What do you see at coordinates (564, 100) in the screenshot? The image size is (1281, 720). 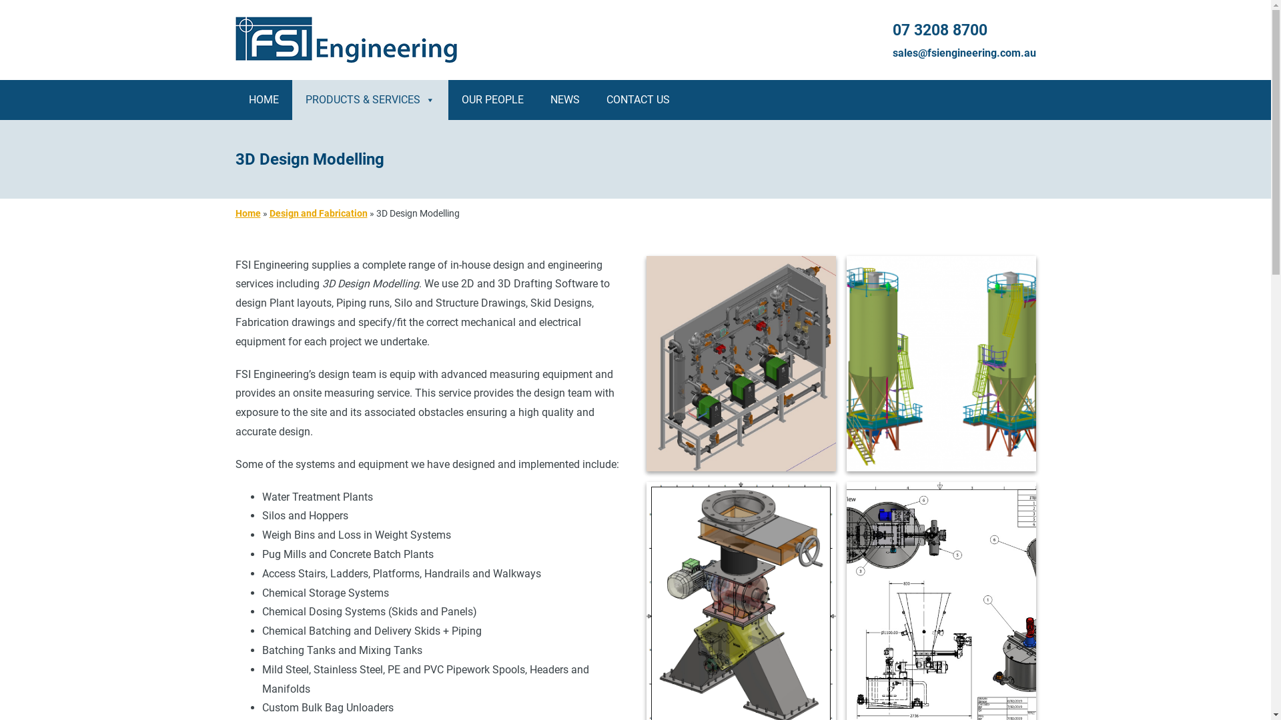 I see `NEWS` at bounding box center [564, 100].